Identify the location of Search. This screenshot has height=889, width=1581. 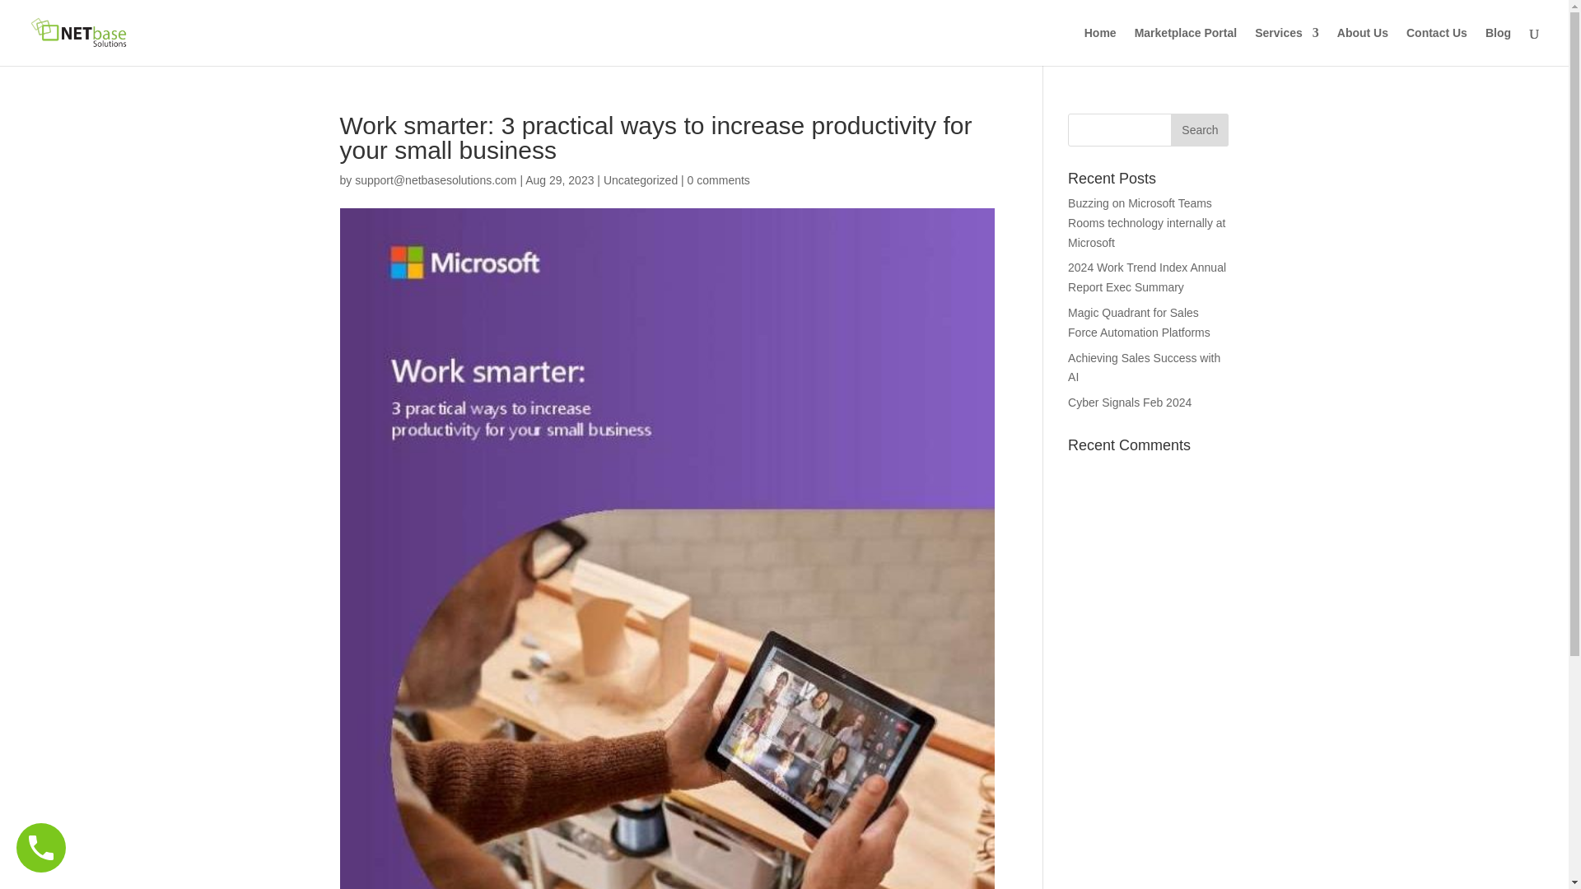
(1199, 130).